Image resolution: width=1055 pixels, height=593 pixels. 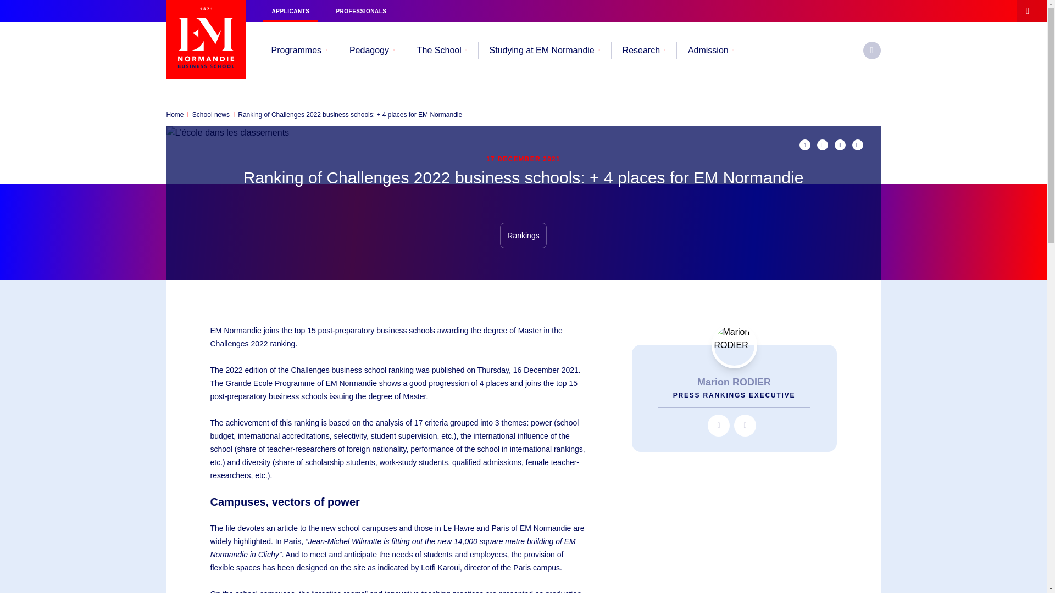 I want to click on Partager sur Linkedin, so click(x=840, y=145).